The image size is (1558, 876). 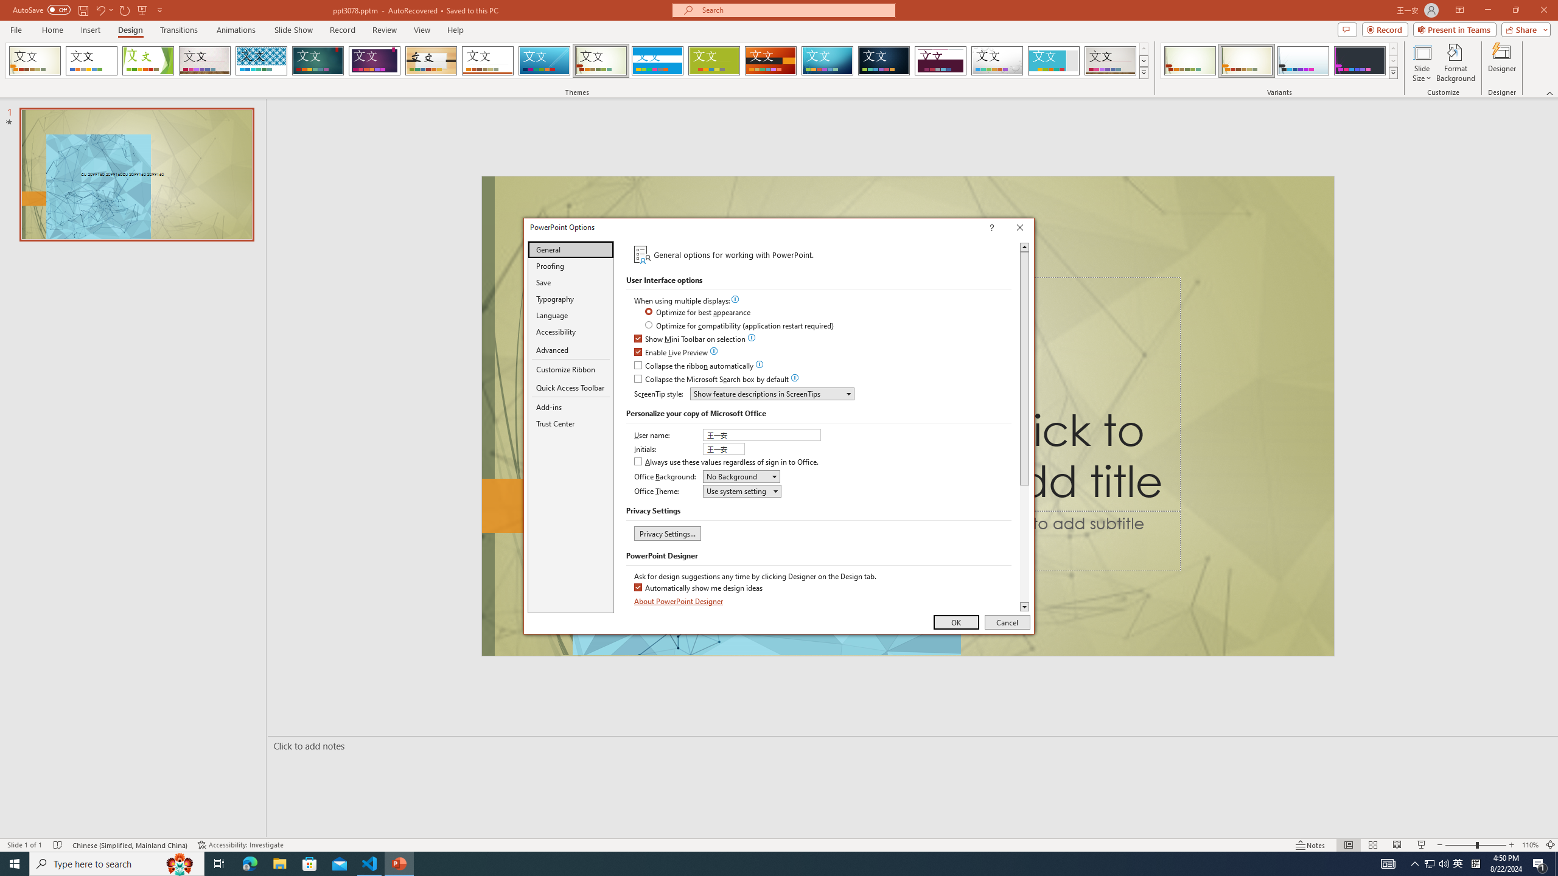 What do you see at coordinates (1540, 864) in the screenshot?
I see `Action Center, 1 new notification` at bounding box center [1540, 864].